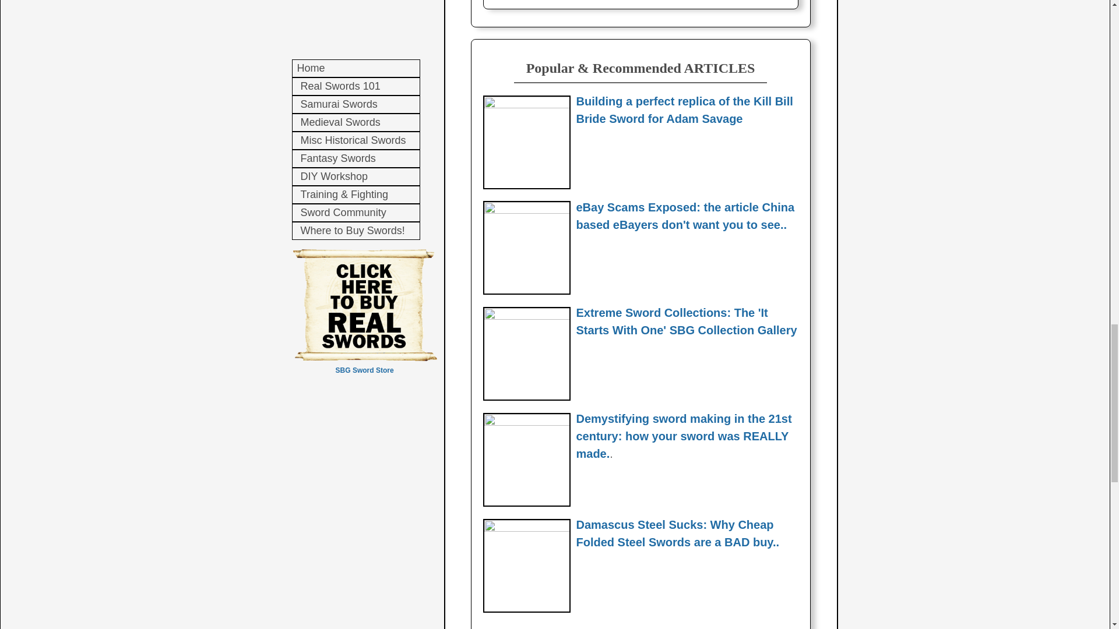  I want to click on Go to Extreme Sword Collecting, so click(526, 316).